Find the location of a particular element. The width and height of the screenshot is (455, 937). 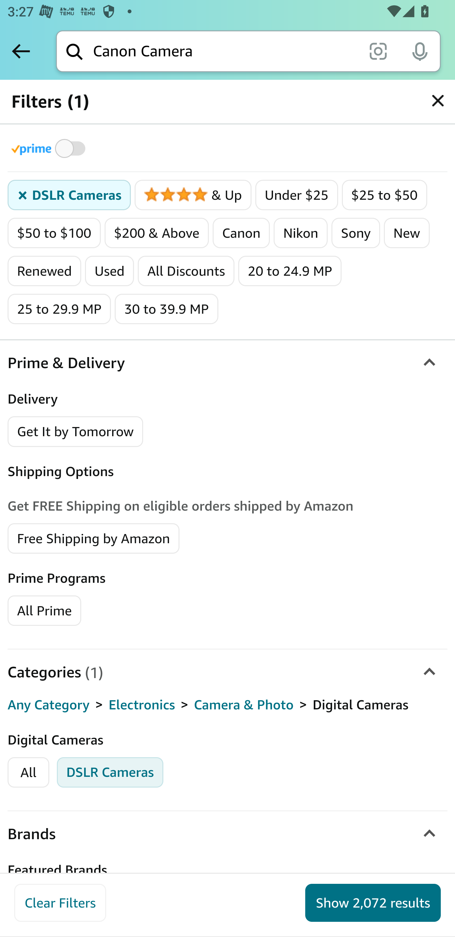

Prime & Delivery is located at coordinates (227, 363).